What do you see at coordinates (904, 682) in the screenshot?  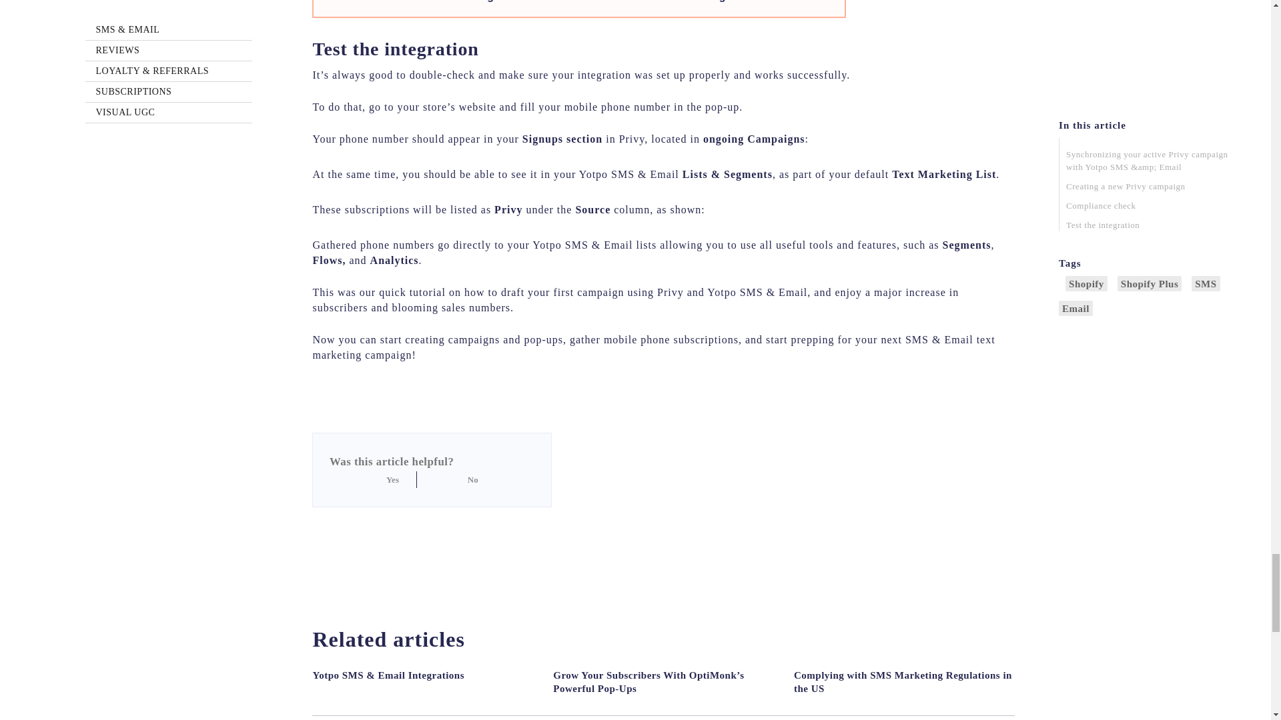 I see `Complying with SMS Marketing Regulations in the US` at bounding box center [904, 682].